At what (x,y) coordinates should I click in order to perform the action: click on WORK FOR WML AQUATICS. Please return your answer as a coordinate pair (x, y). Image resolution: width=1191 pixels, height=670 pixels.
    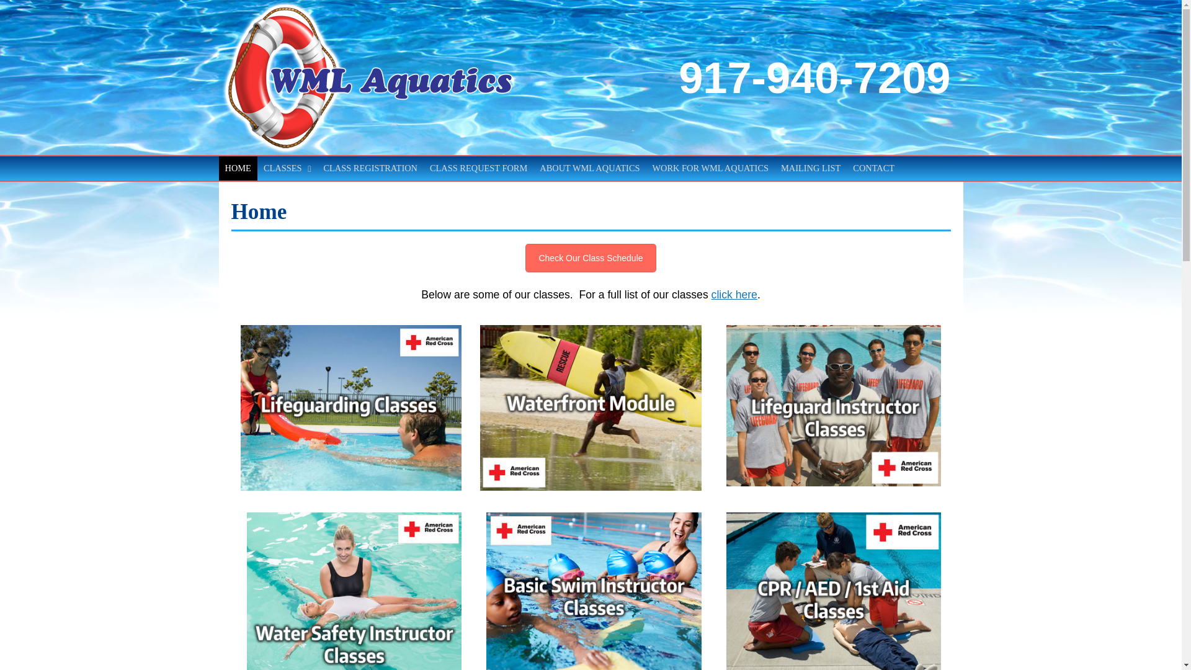
    Looking at the image, I should click on (711, 167).